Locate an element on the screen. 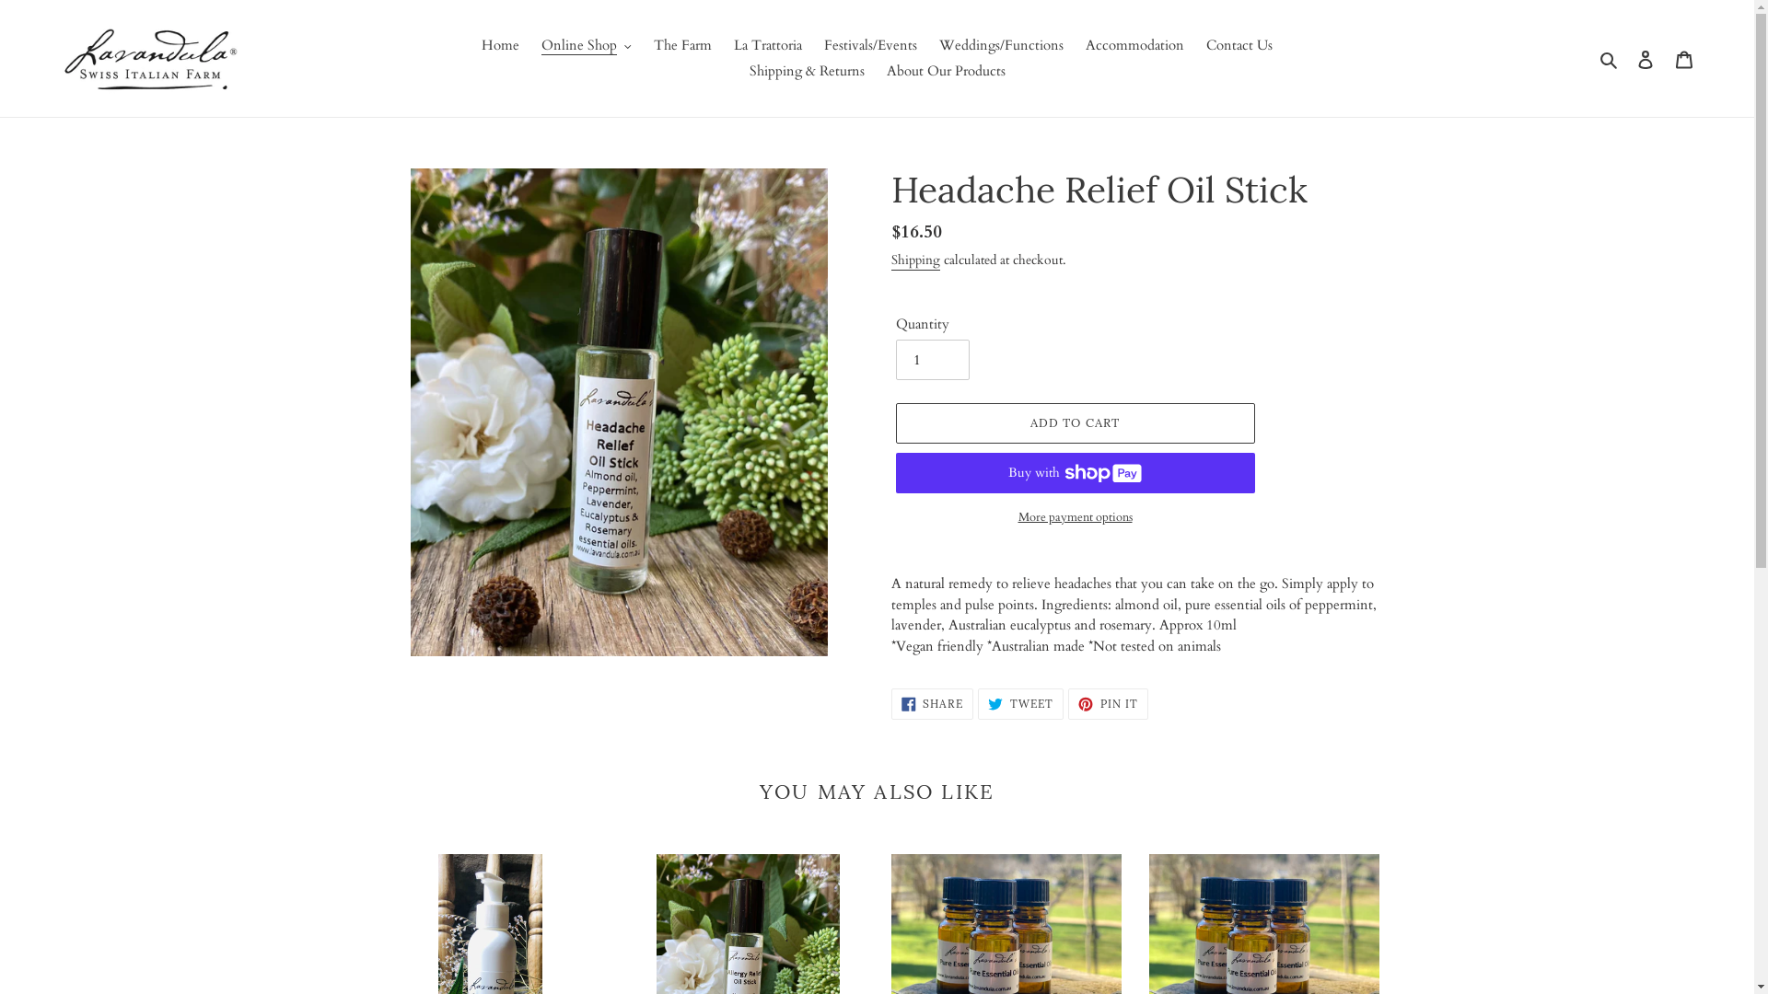 Image resolution: width=1768 pixels, height=994 pixels. Contact Us is located at coordinates (1239, 46).